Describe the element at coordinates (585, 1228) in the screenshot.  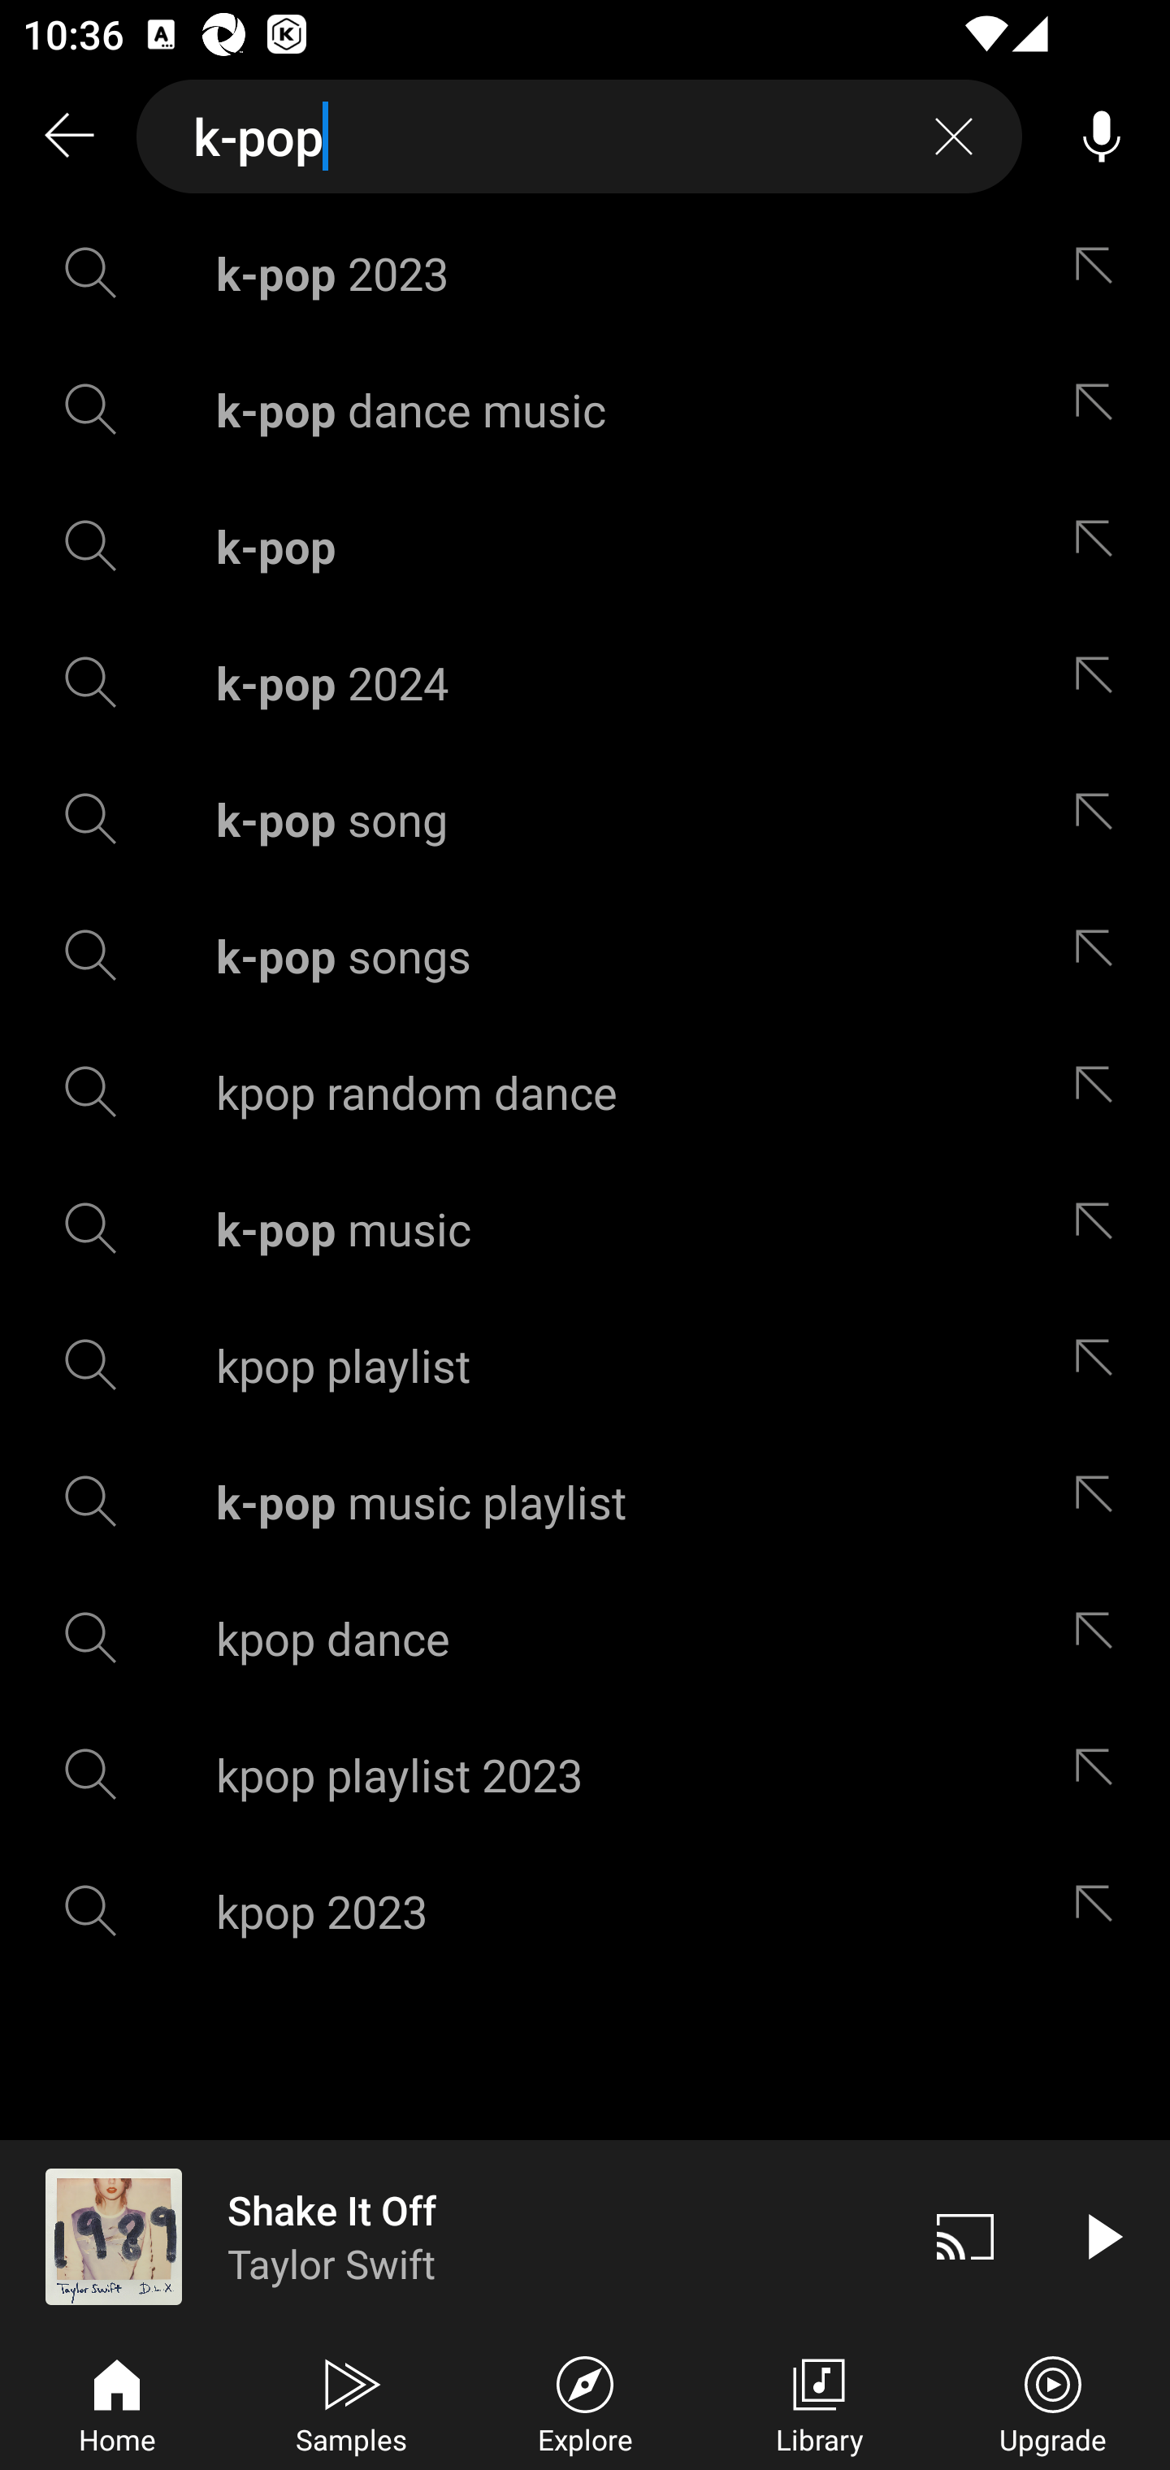
I see `k-pop music Edit suggestion k-pop music` at that location.